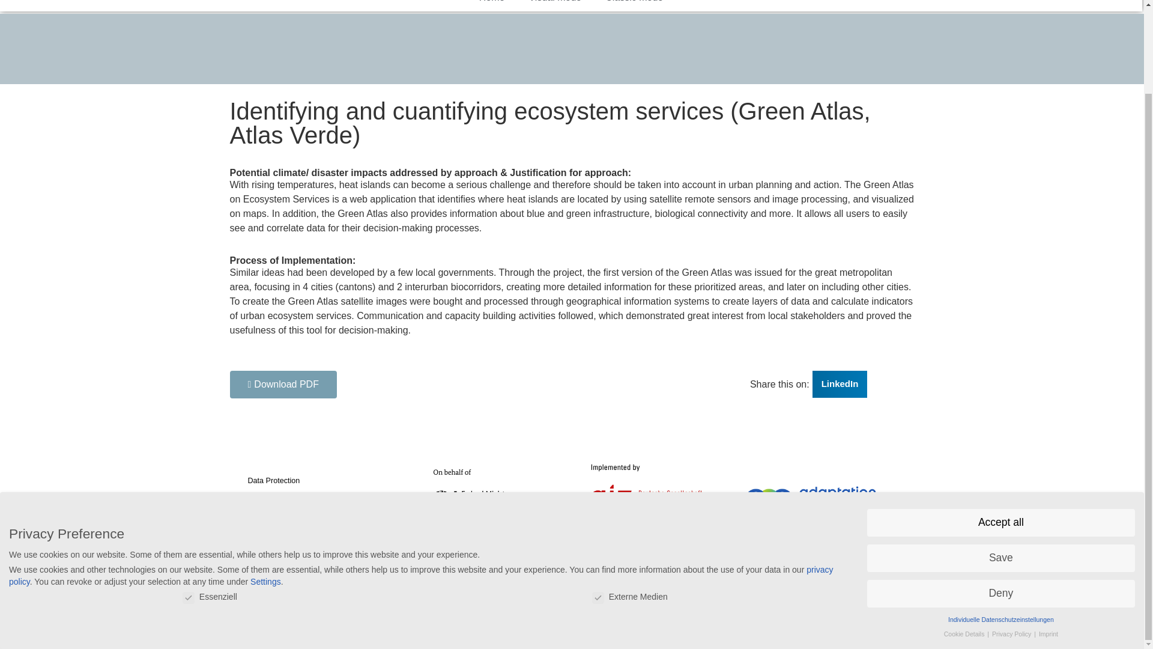  Describe the element at coordinates (315, 500) in the screenshot. I see `Disclaimer` at that location.